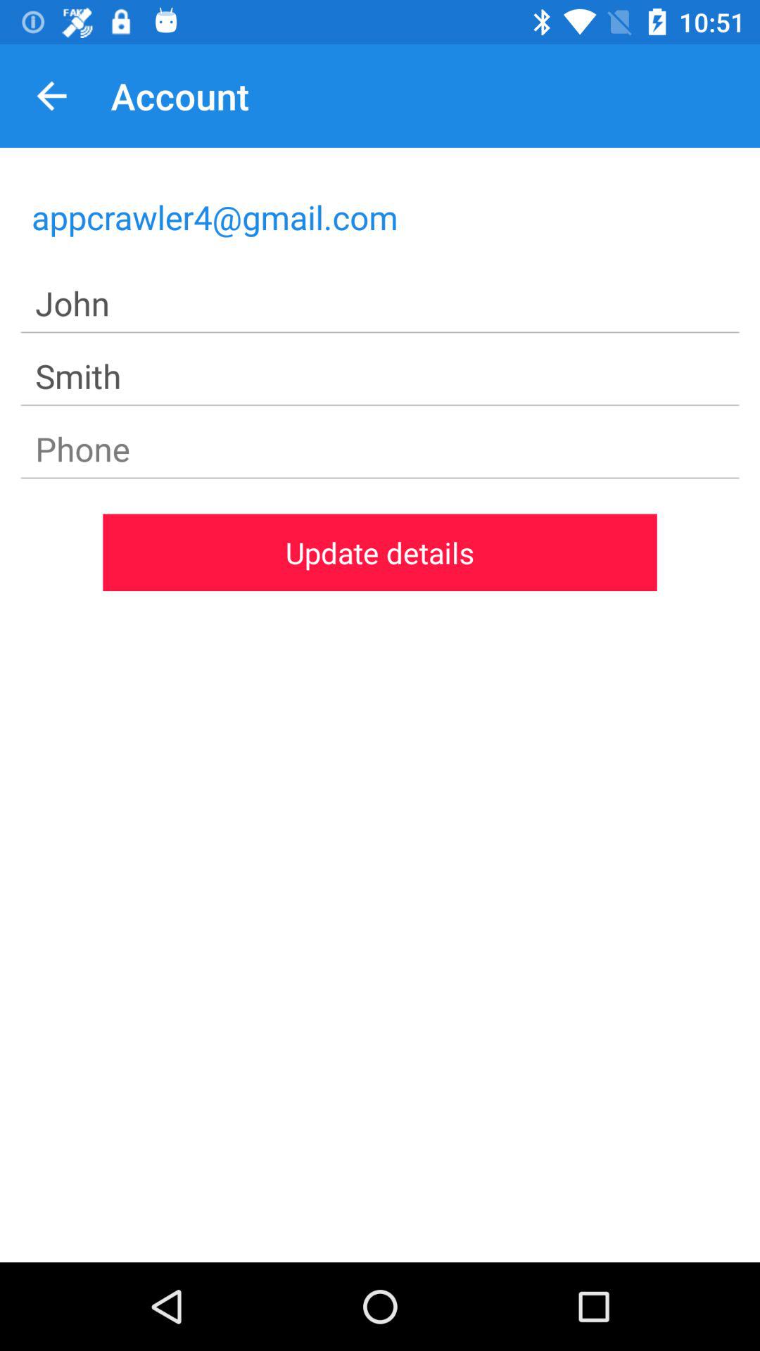 The height and width of the screenshot is (1351, 760). What do you see at coordinates (380, 449) in the screenshot?
I see `select the icon below the smith` at bounding box center [380, 449].